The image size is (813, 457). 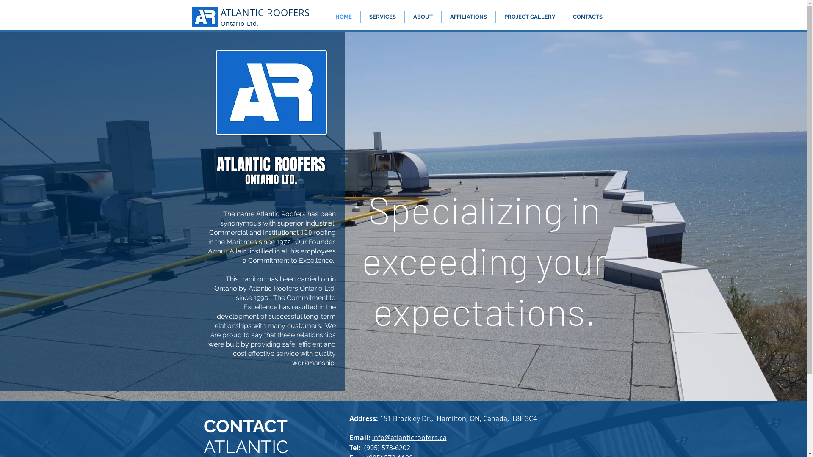 What do you see at coordinates (409, 438) in the screenshot?
I see `info@atlanticroofers.ca` at bounding box center [409, 438].